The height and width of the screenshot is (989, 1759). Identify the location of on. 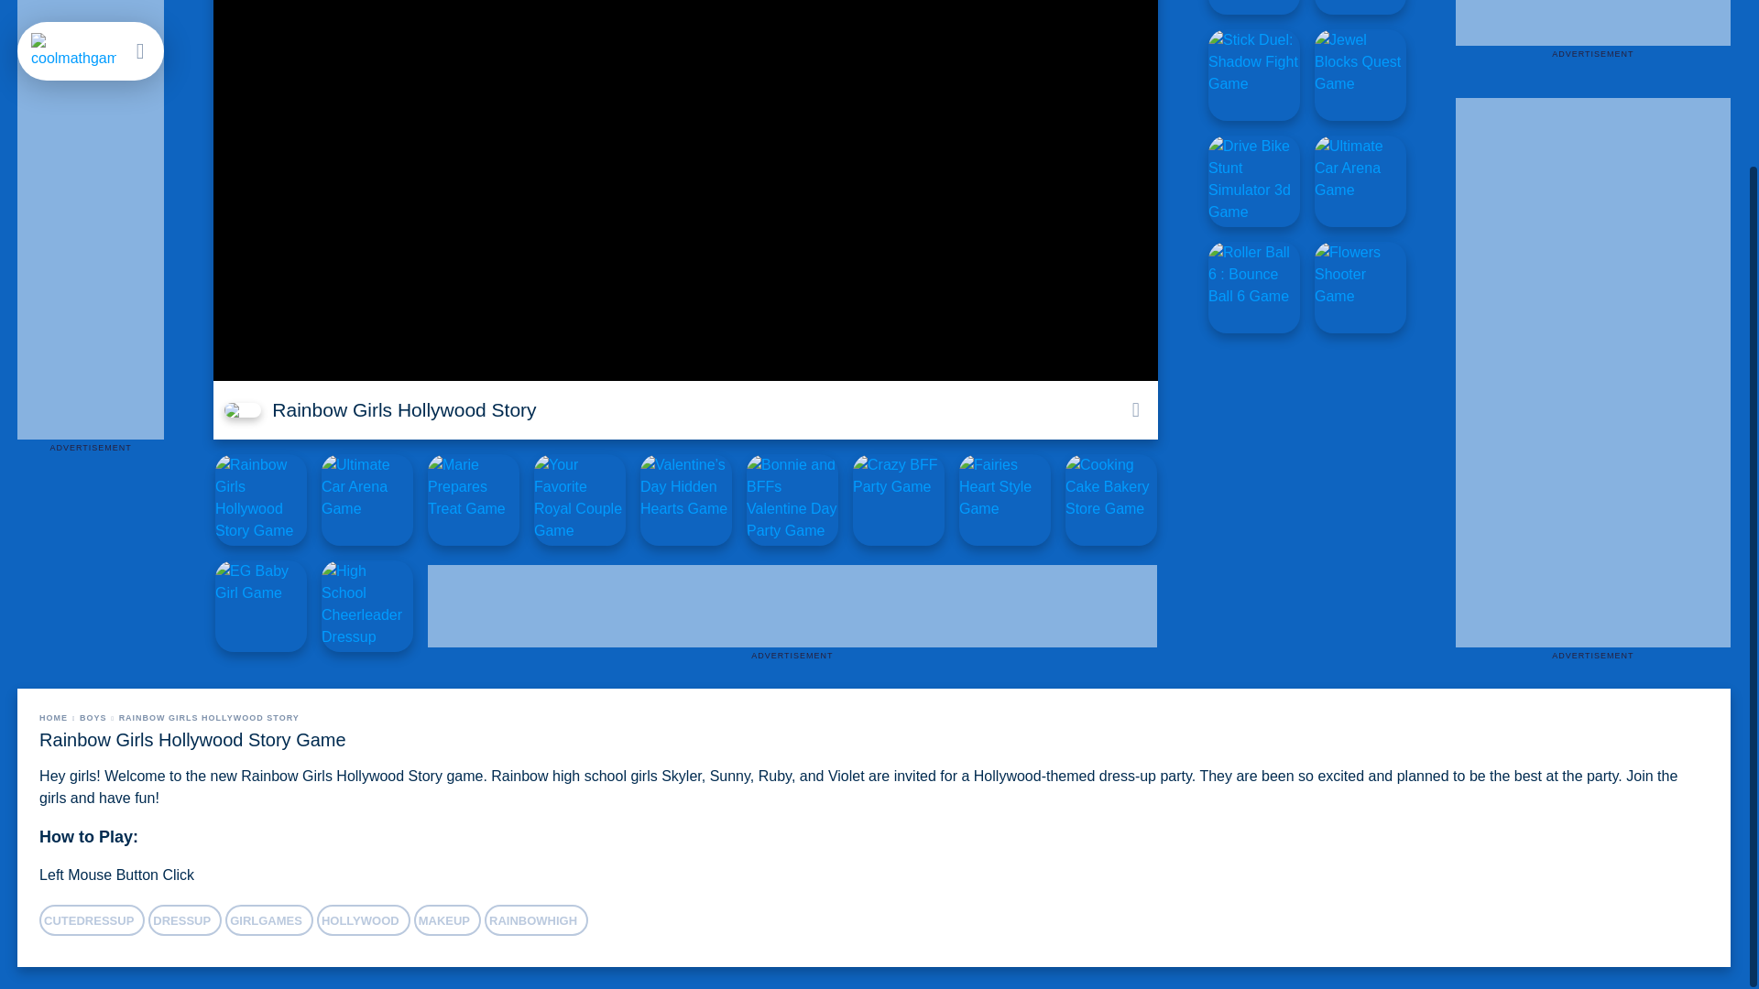
(1134, 410).